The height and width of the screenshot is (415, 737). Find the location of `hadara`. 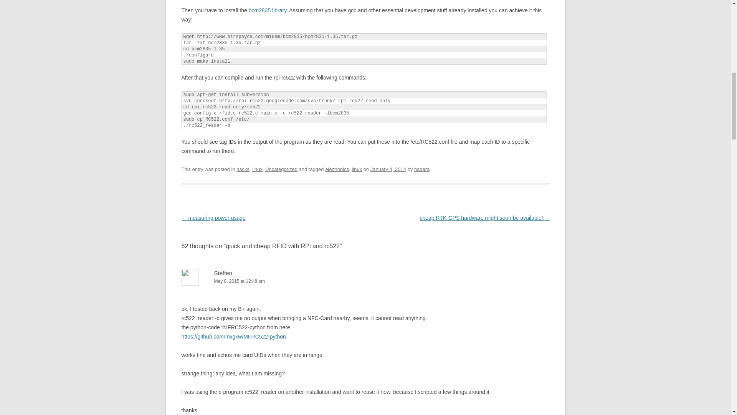

hadara is located at coordinates (422, 169).